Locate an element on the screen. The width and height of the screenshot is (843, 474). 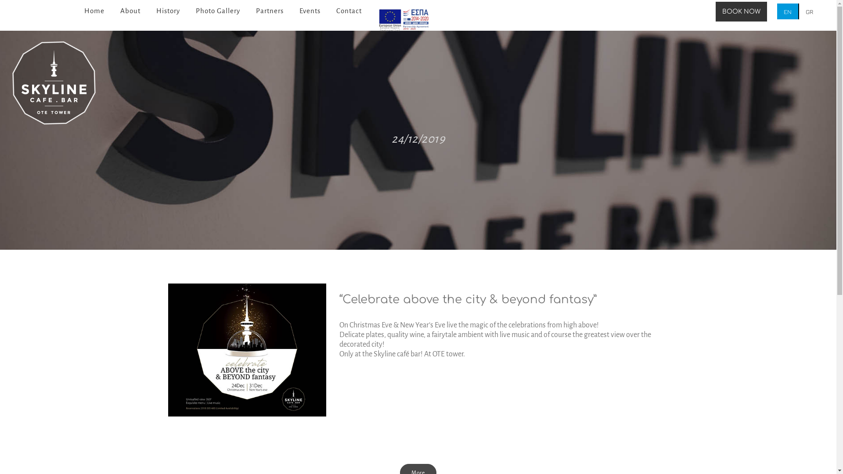
History is located at coordinates (168, 11).